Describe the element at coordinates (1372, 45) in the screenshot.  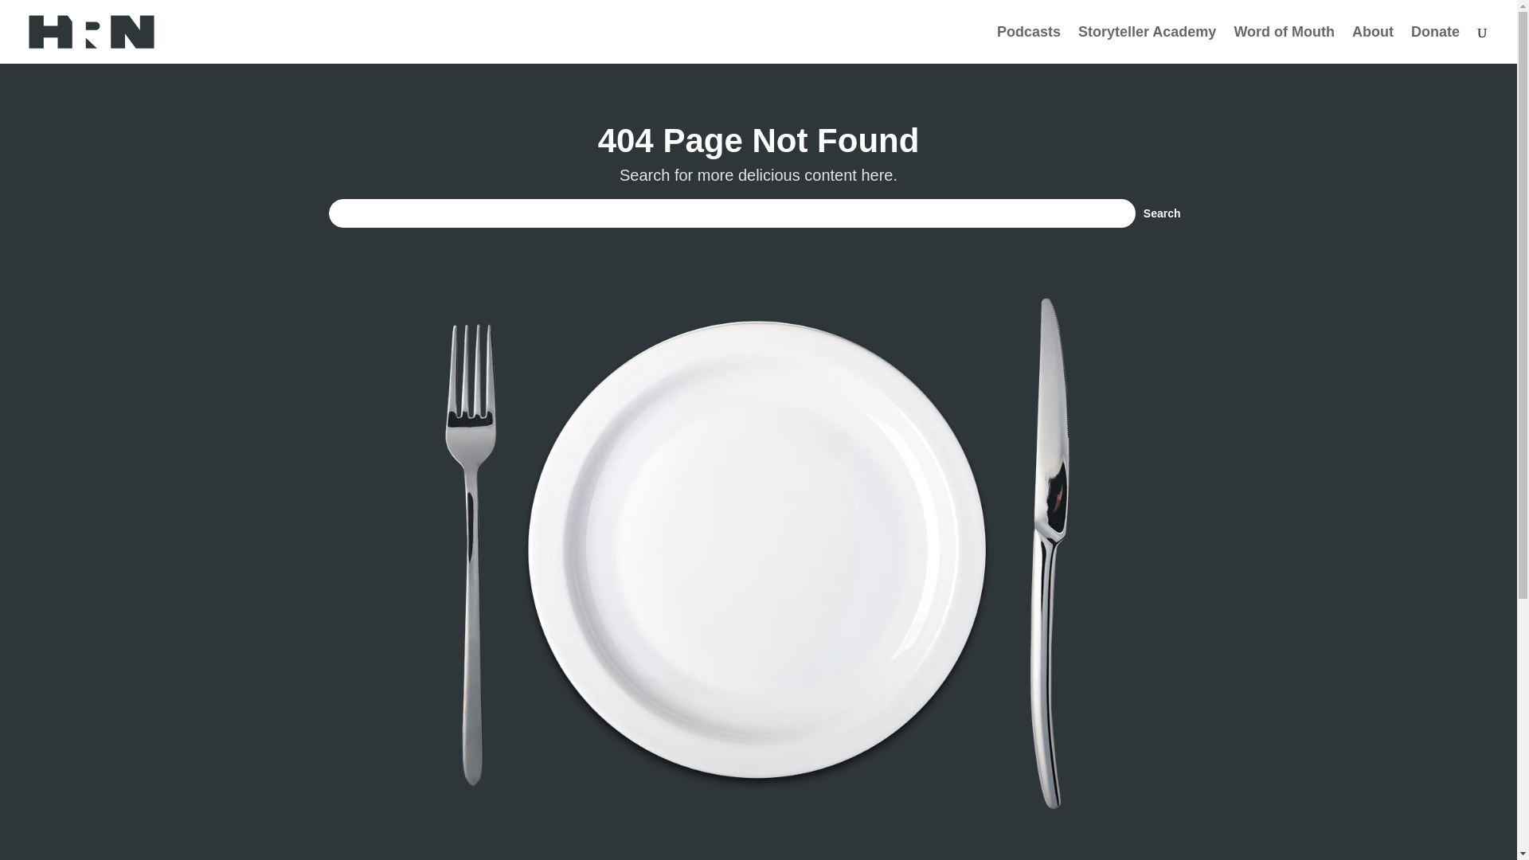
I see `About` at that location.